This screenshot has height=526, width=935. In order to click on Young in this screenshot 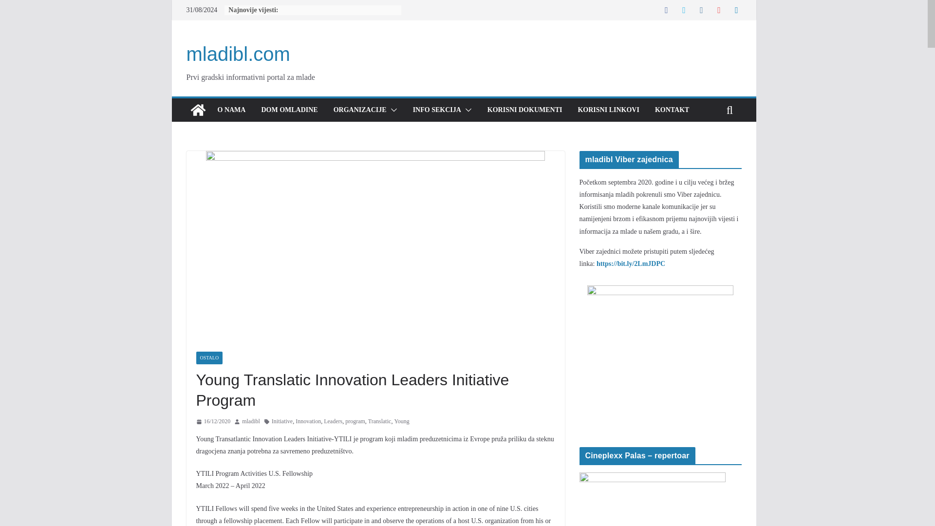, I will do `click(401, 422)`.